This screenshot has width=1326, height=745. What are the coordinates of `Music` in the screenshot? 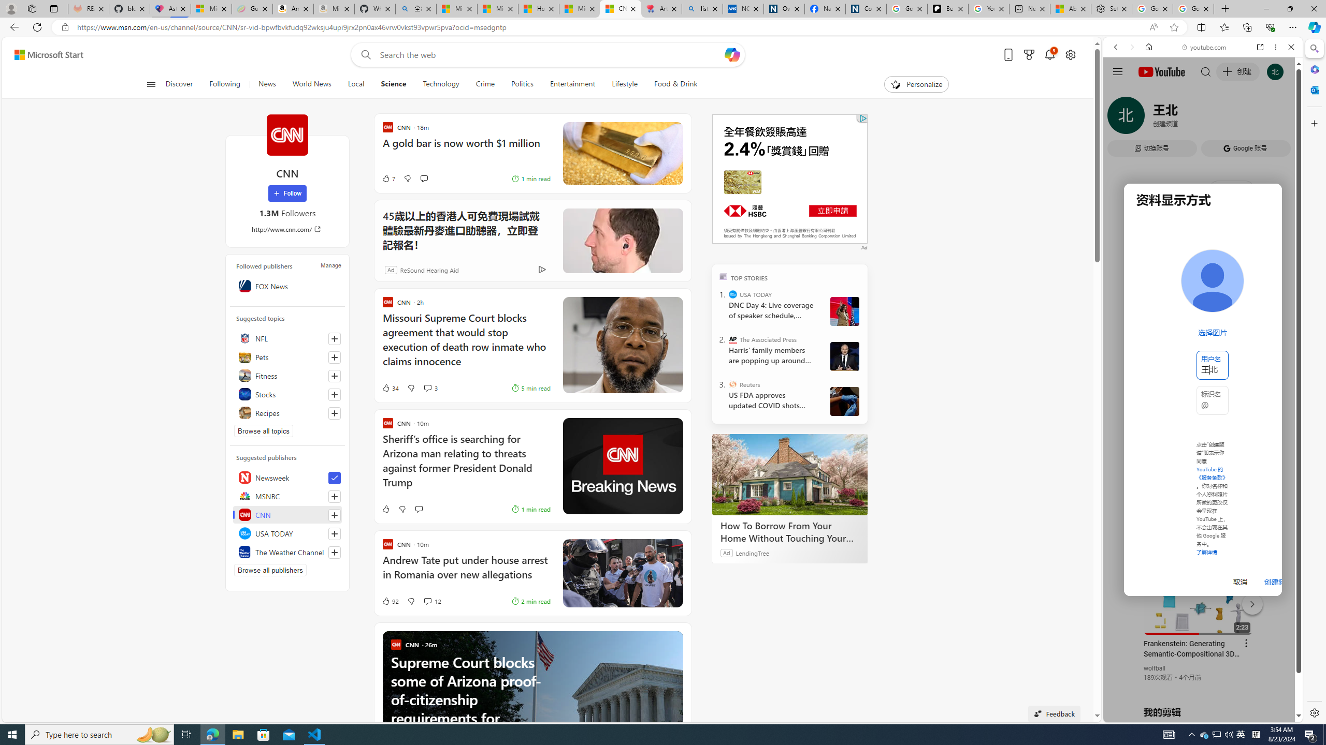 It's located at (1203, 281).